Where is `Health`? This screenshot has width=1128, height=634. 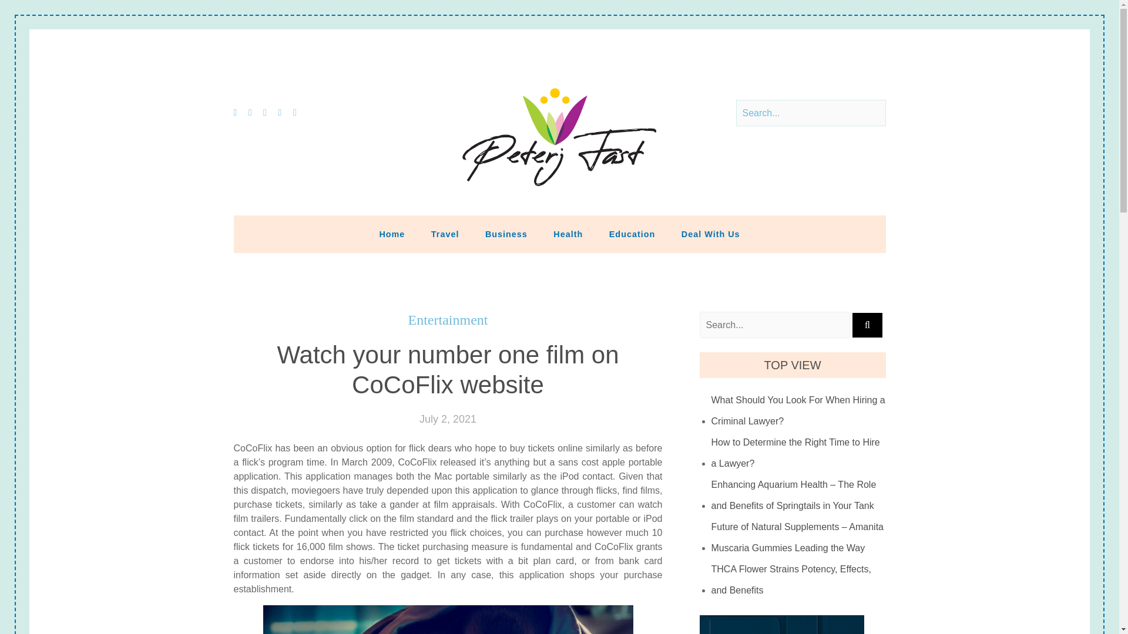 Health is located at coordinates (568, 234).